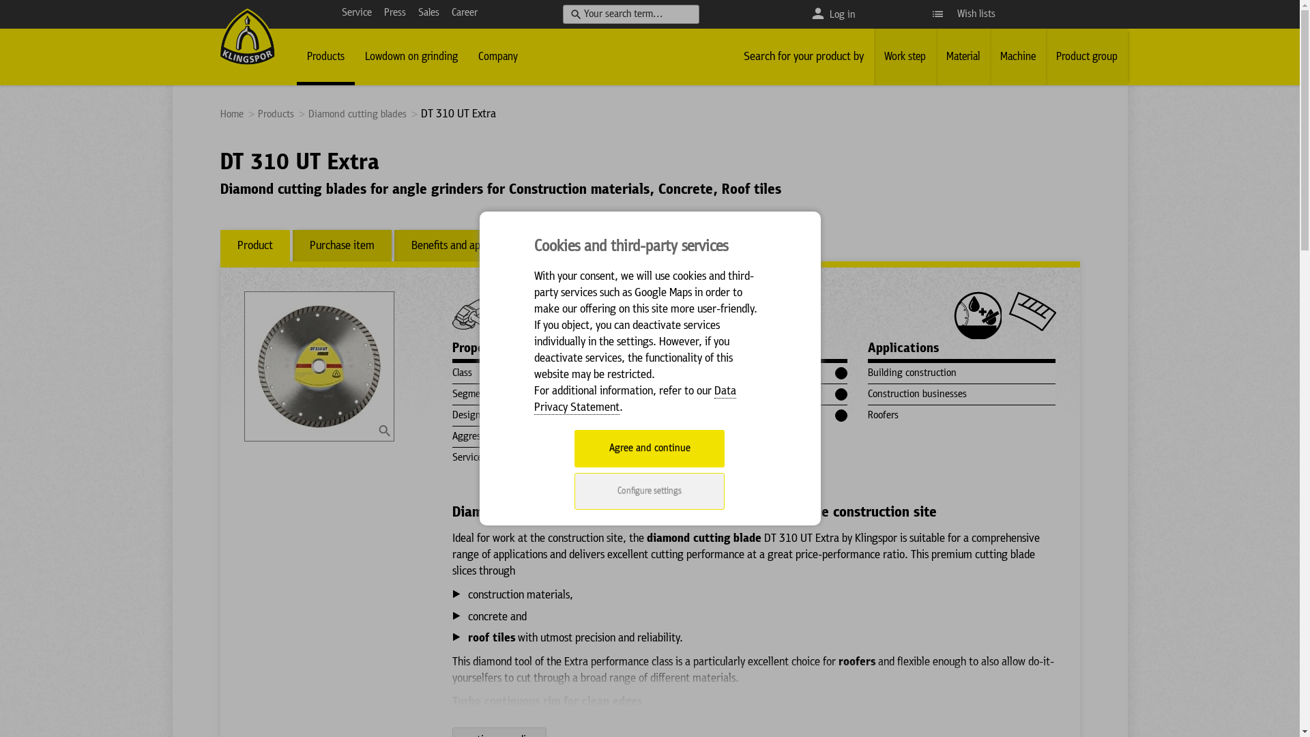 This screenshot has width=1310, height=737. What do you see at coordinates (963, 57) in the screenshot?
I see `Material` at bounding box center [963, 57].